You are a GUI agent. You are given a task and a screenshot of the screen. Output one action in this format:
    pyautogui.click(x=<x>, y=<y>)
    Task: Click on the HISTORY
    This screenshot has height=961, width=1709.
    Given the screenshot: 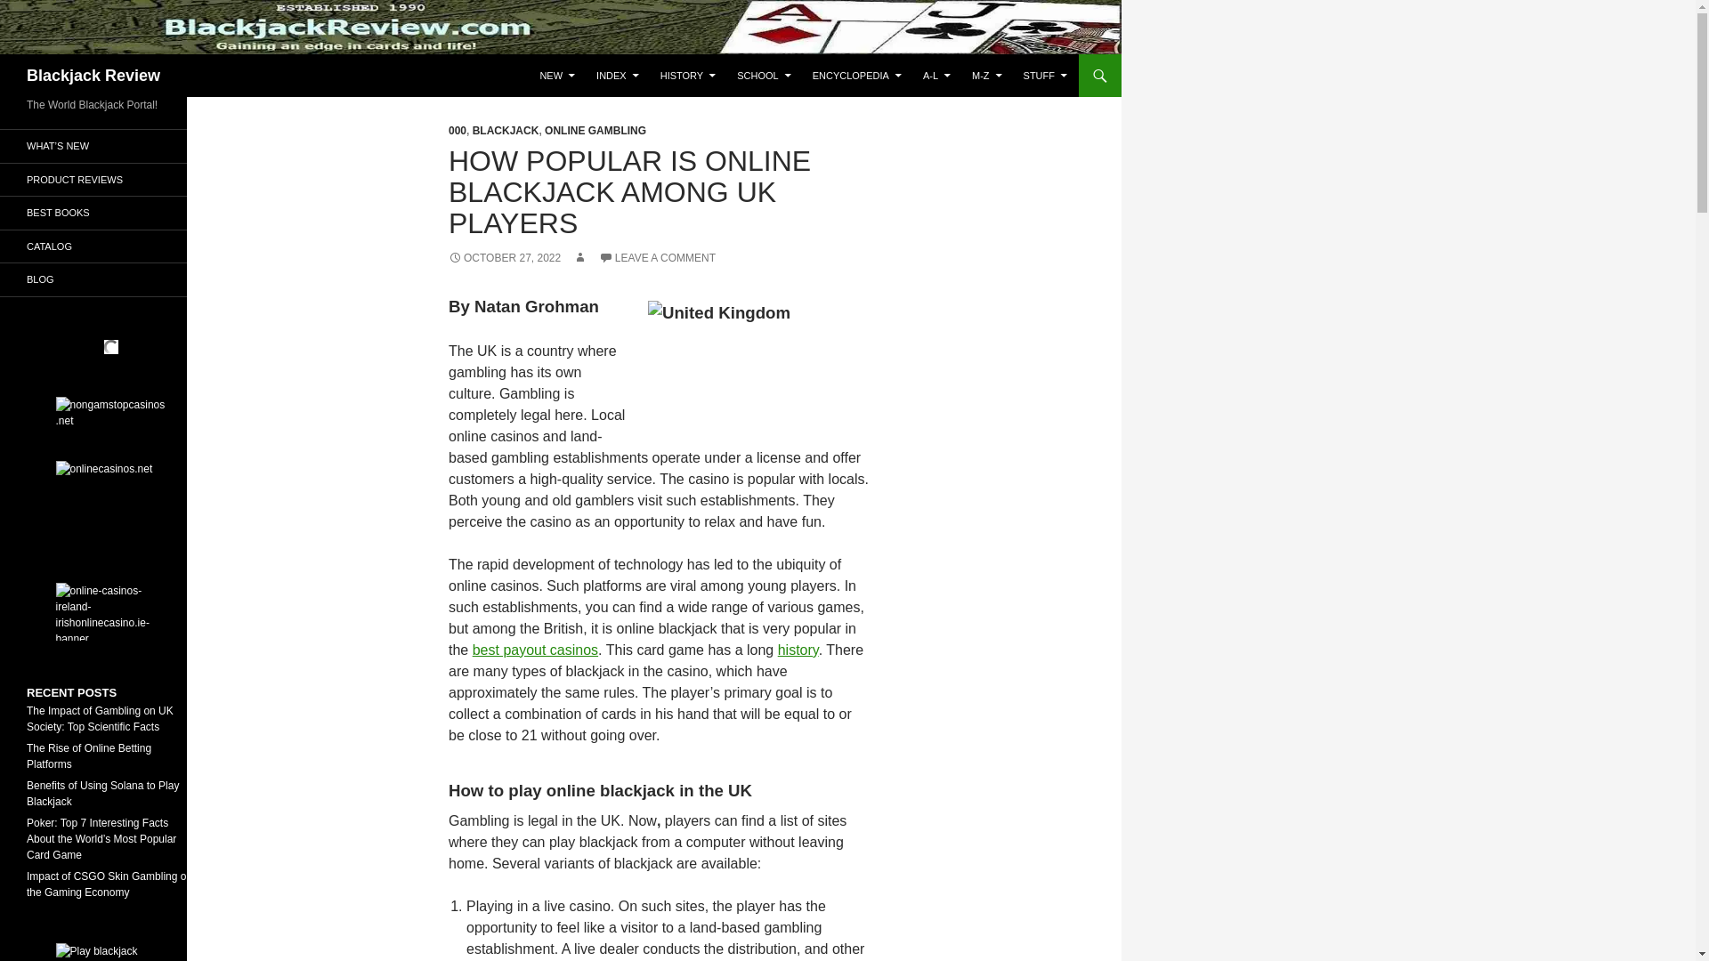 What is the action you would take?
    pyautogui.click(x=688, y=75)
    